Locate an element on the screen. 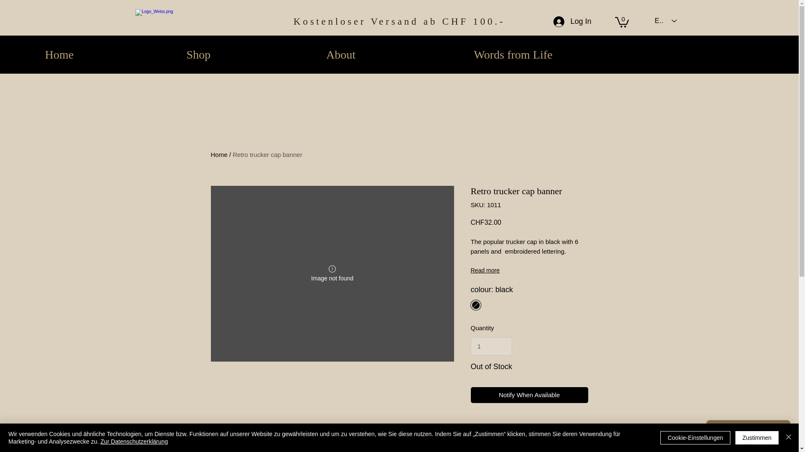 Image resolution: width=805 pixels, height=452 pixels. Shop is located at coordinates (198, 54).